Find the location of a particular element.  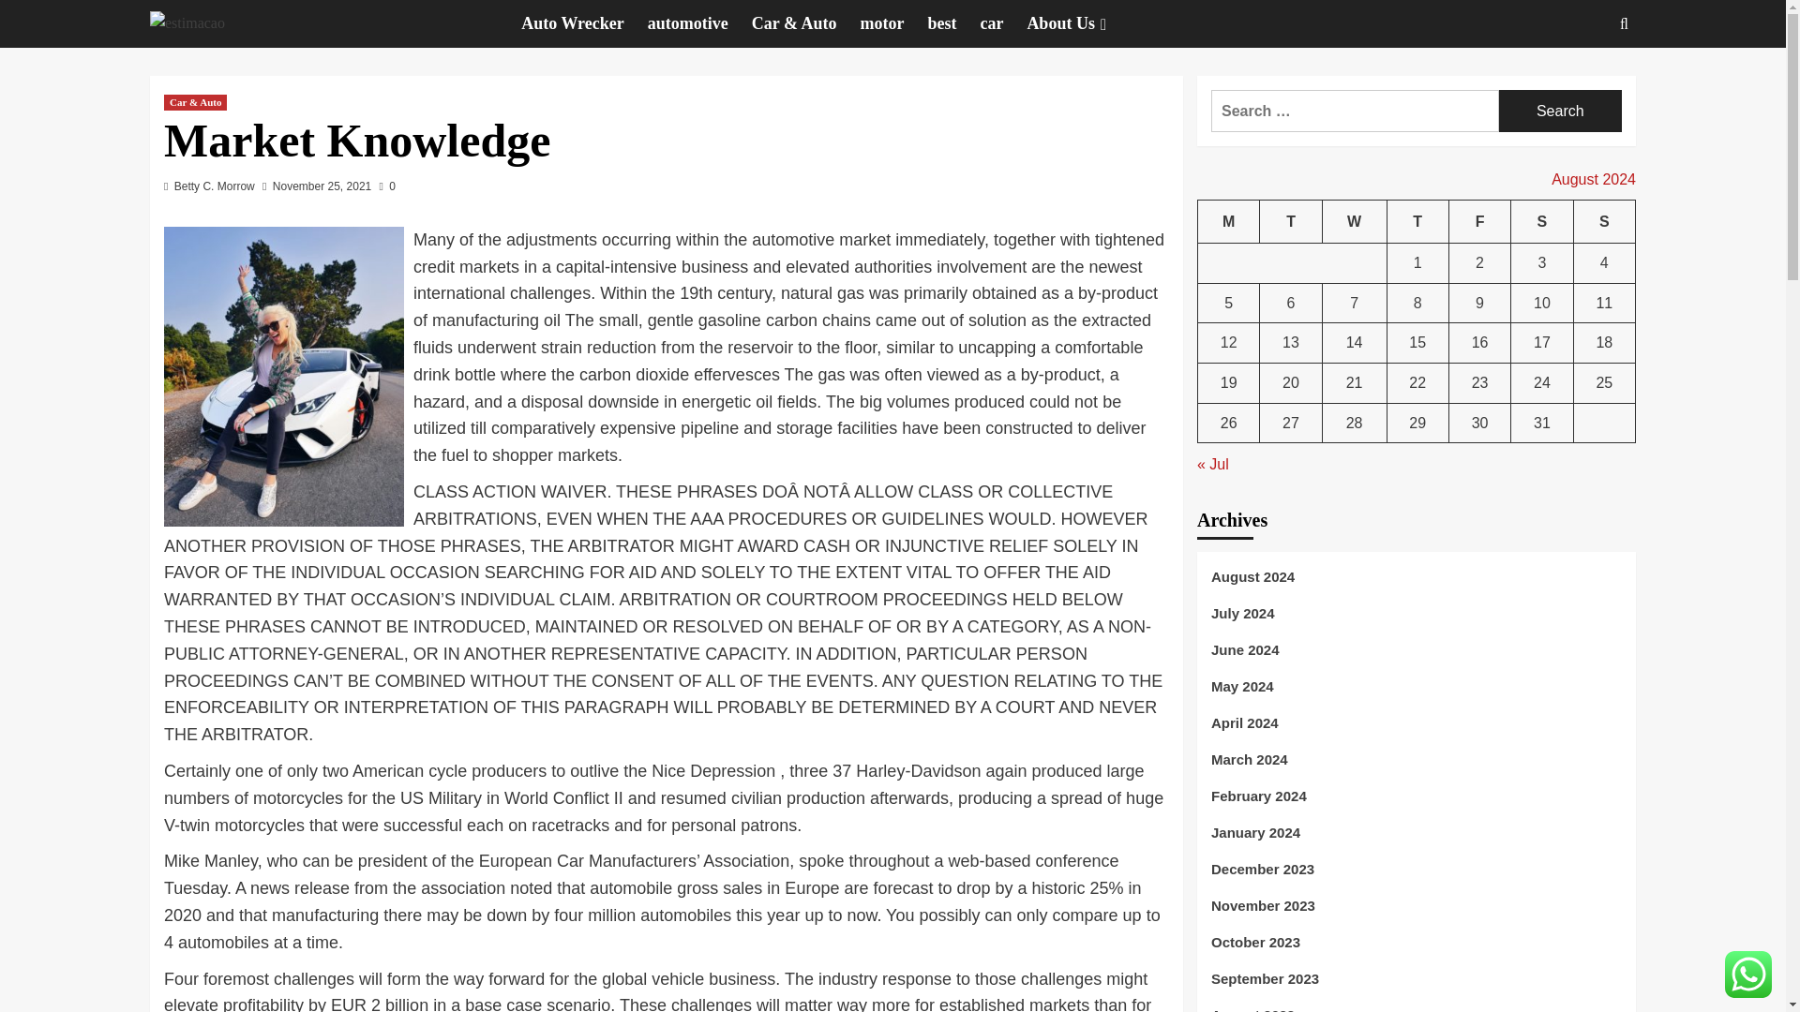

Saturday is located at coordinates (1542, 221).